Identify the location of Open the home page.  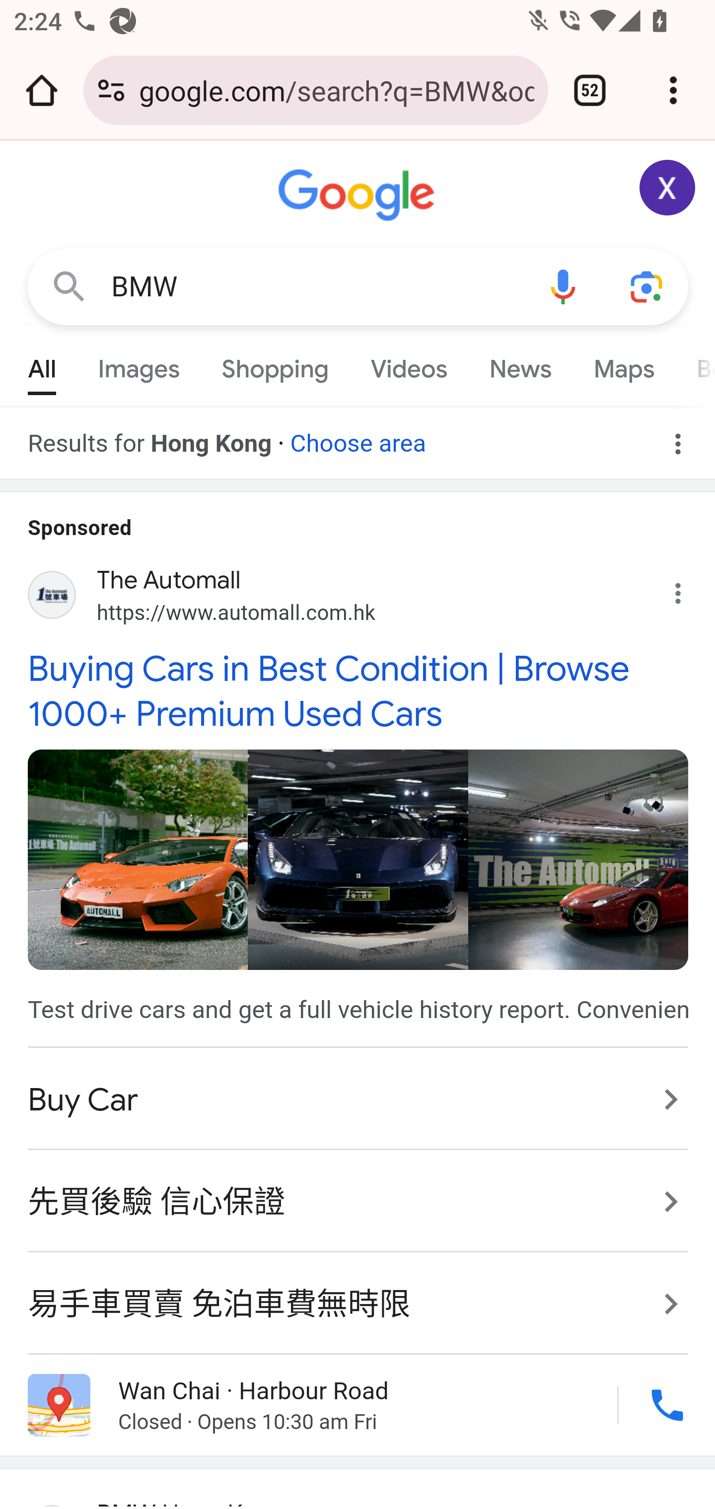
(42, 90).